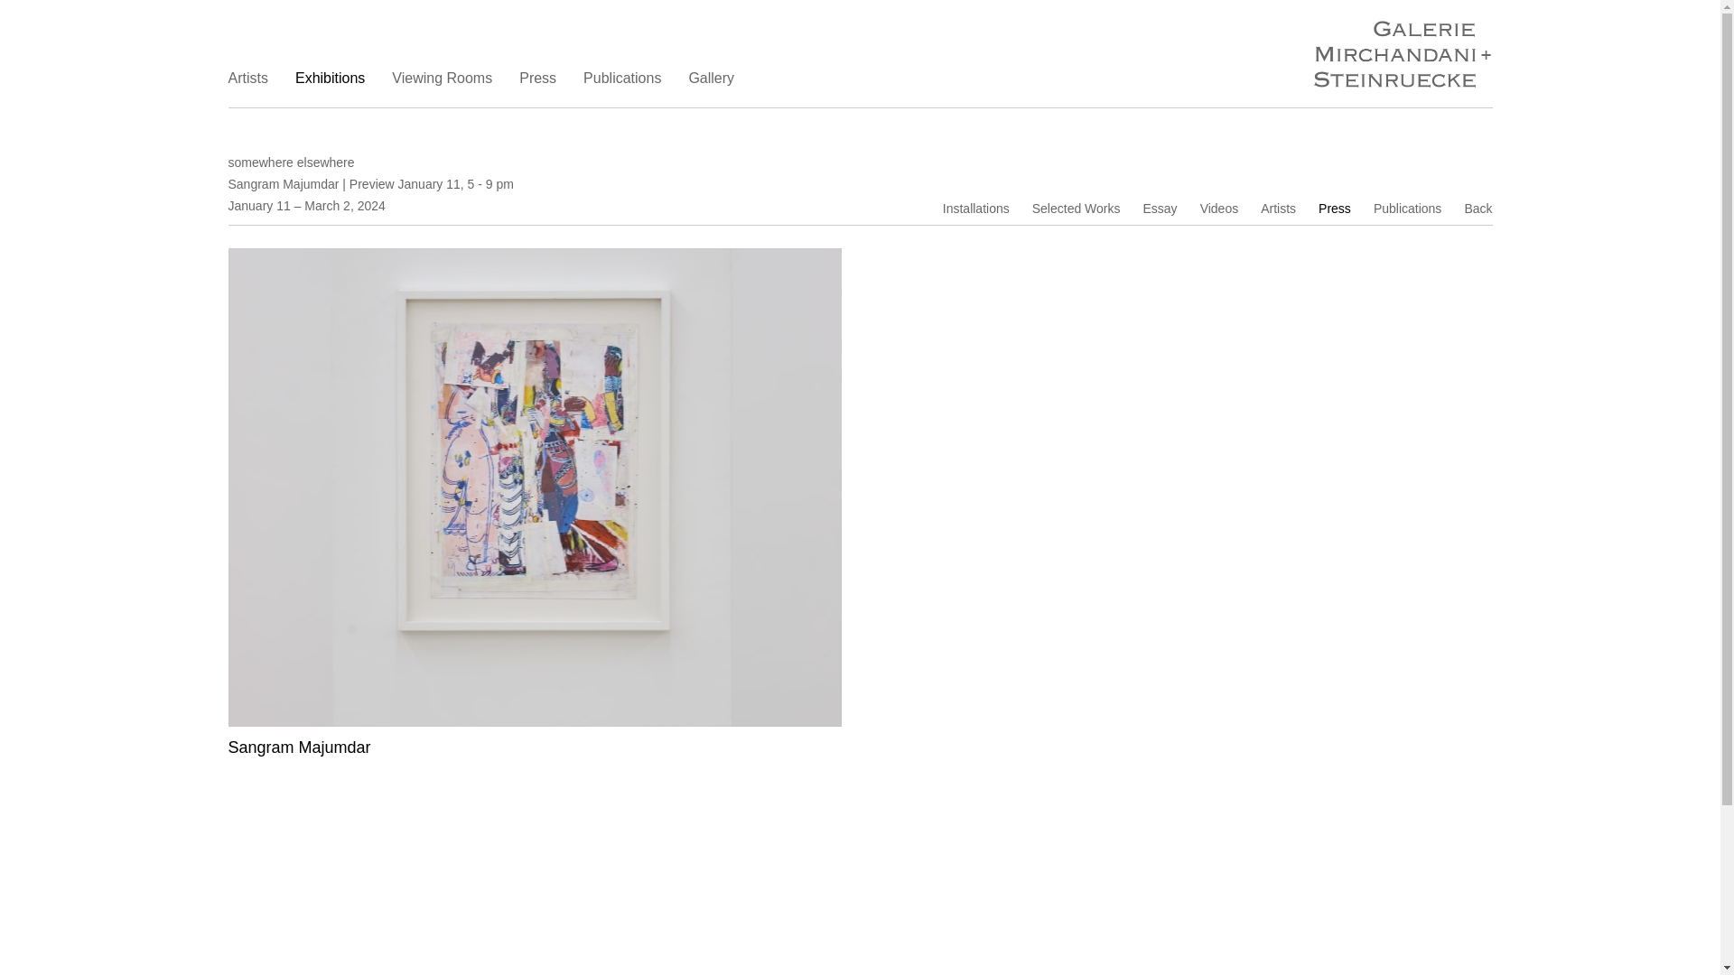 The image size is (1734, 975). What do you see at coordinates (975, 208) in the screenshot?
I see `Installations` at bounding box center [975, 208].